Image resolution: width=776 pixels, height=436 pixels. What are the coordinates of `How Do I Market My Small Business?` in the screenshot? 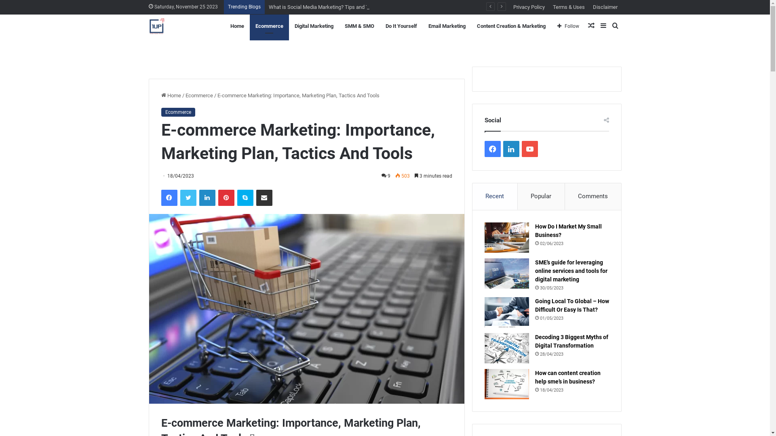 It's located at (568, 231).